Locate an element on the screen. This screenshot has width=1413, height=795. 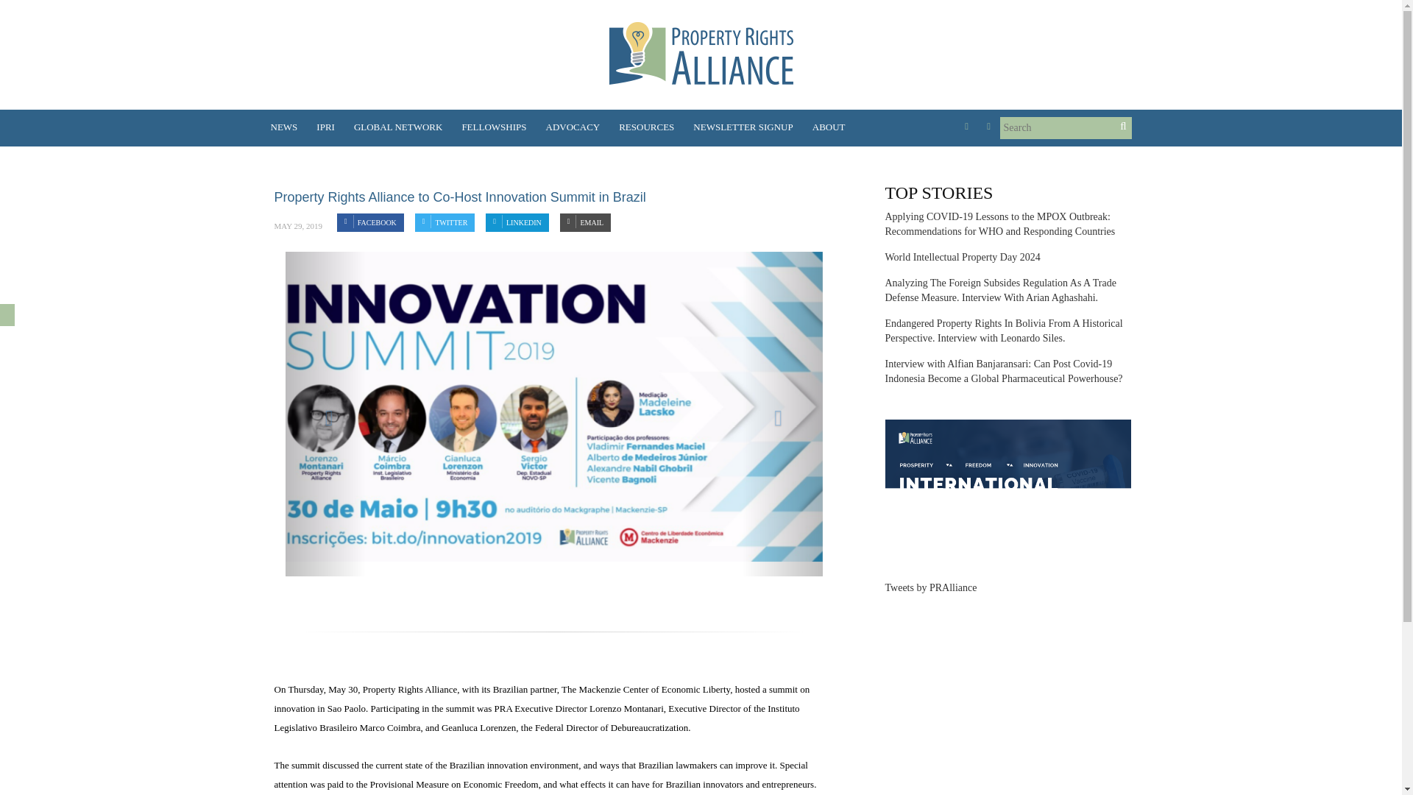
NEWS is located at coordinates (289, 127).